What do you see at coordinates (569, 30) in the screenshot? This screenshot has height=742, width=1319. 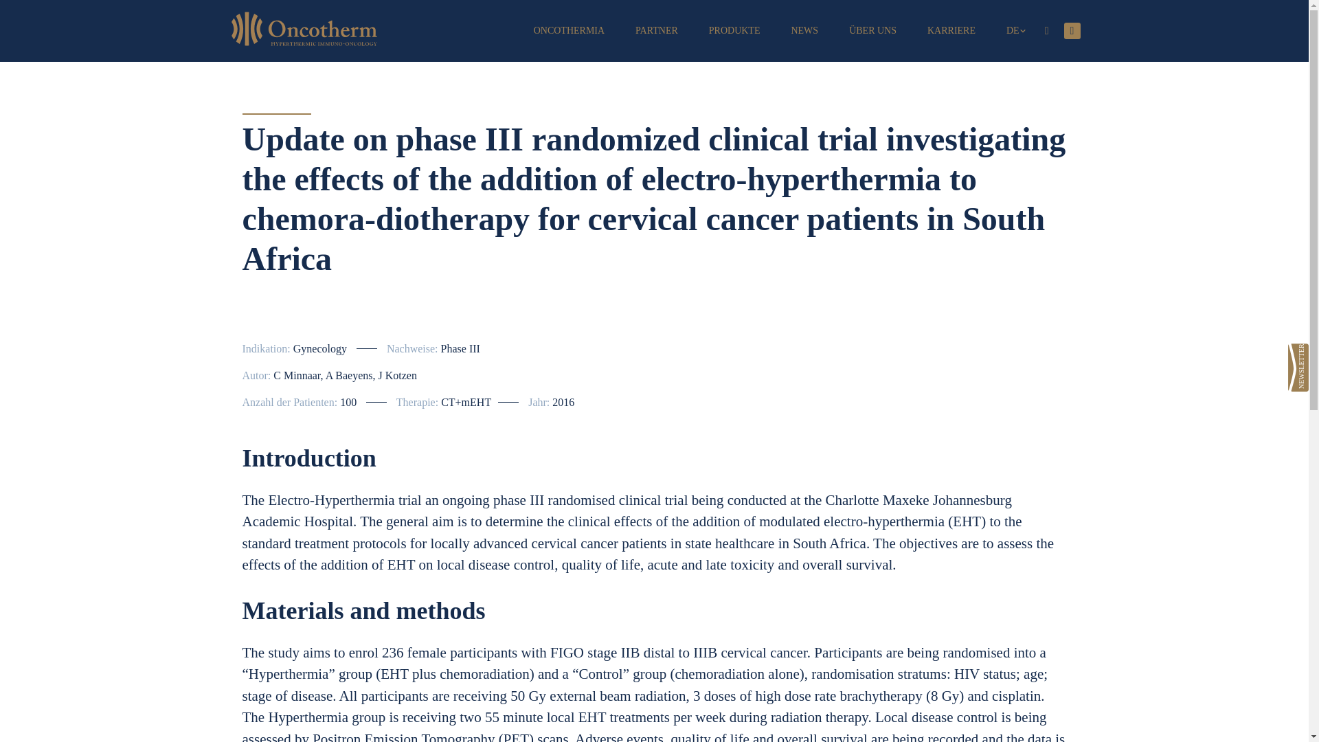 I see `ONCOTHERMIA` at bounding box center [569, 30].